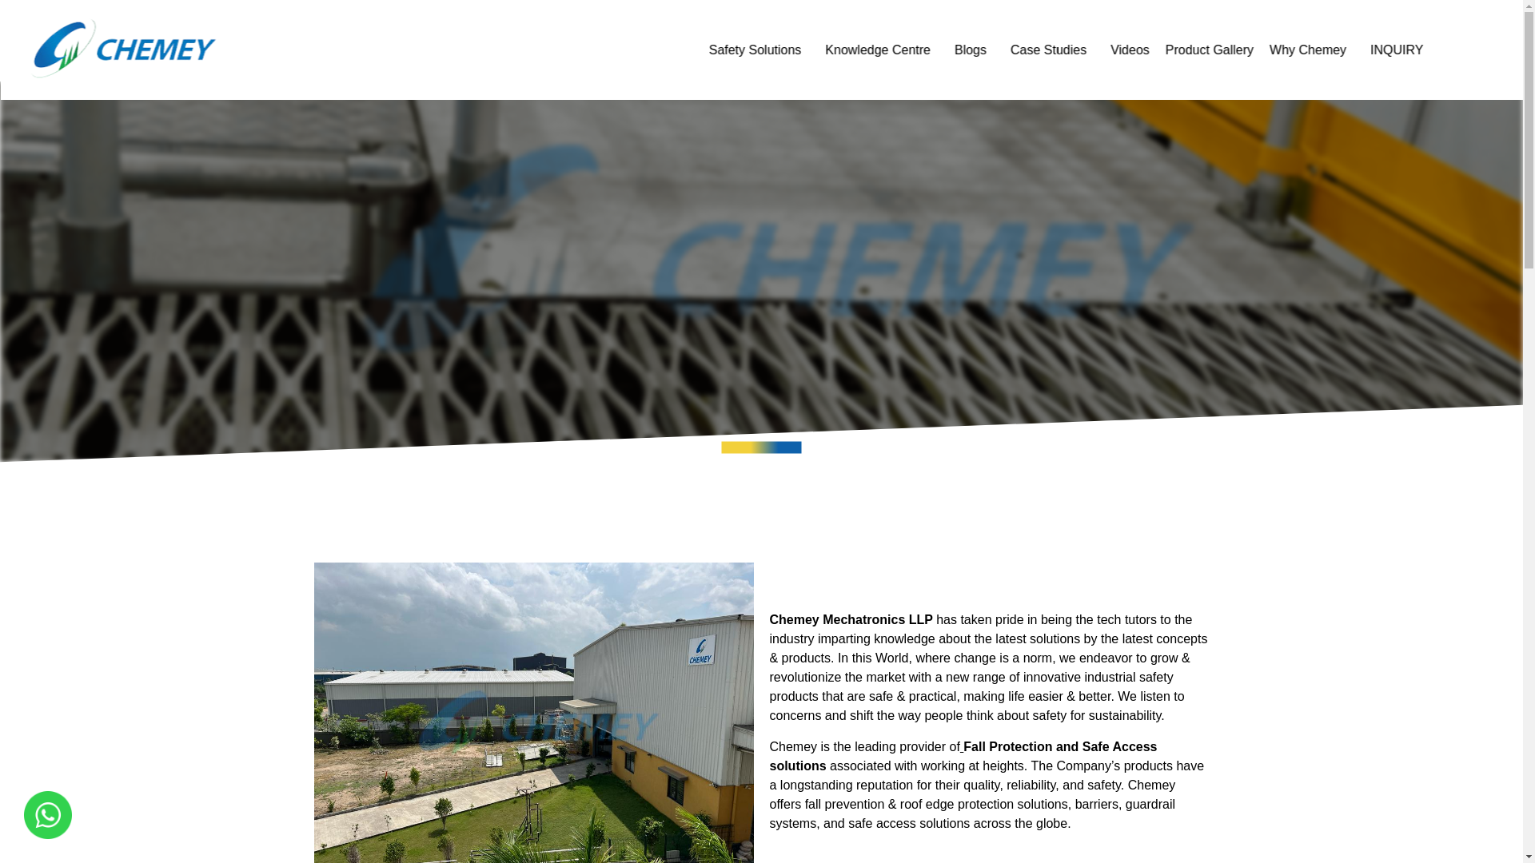  I want to click on Safety Solutions, so click(760, 50).